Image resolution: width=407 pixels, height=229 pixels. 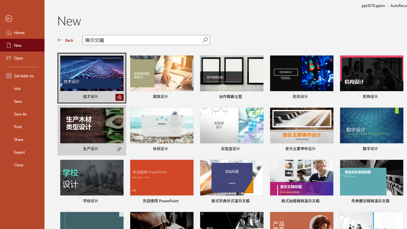 What do you see at coordinates (22, 45) in the screenshot?
I see `New` at bounding box center [22, 45].